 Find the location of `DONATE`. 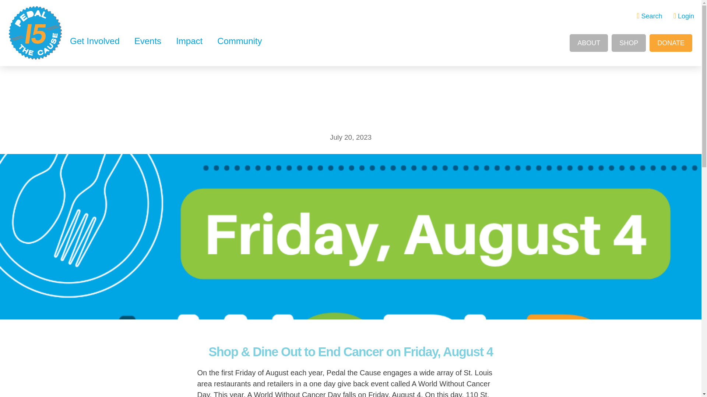

DONATE is located at coordinates (671, 43).